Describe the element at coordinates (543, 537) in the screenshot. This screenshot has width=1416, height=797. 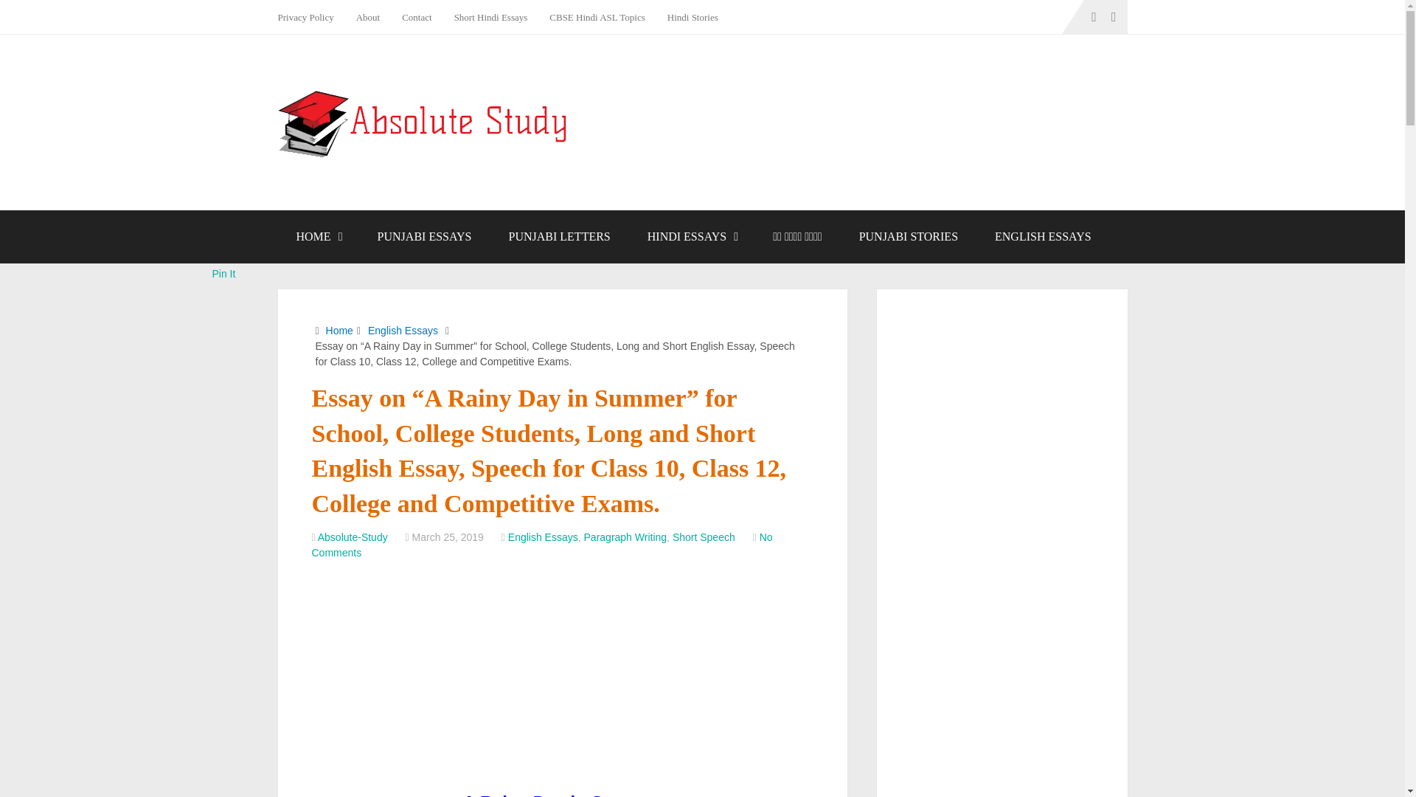
I see `View all posts in English Essays` at that location.